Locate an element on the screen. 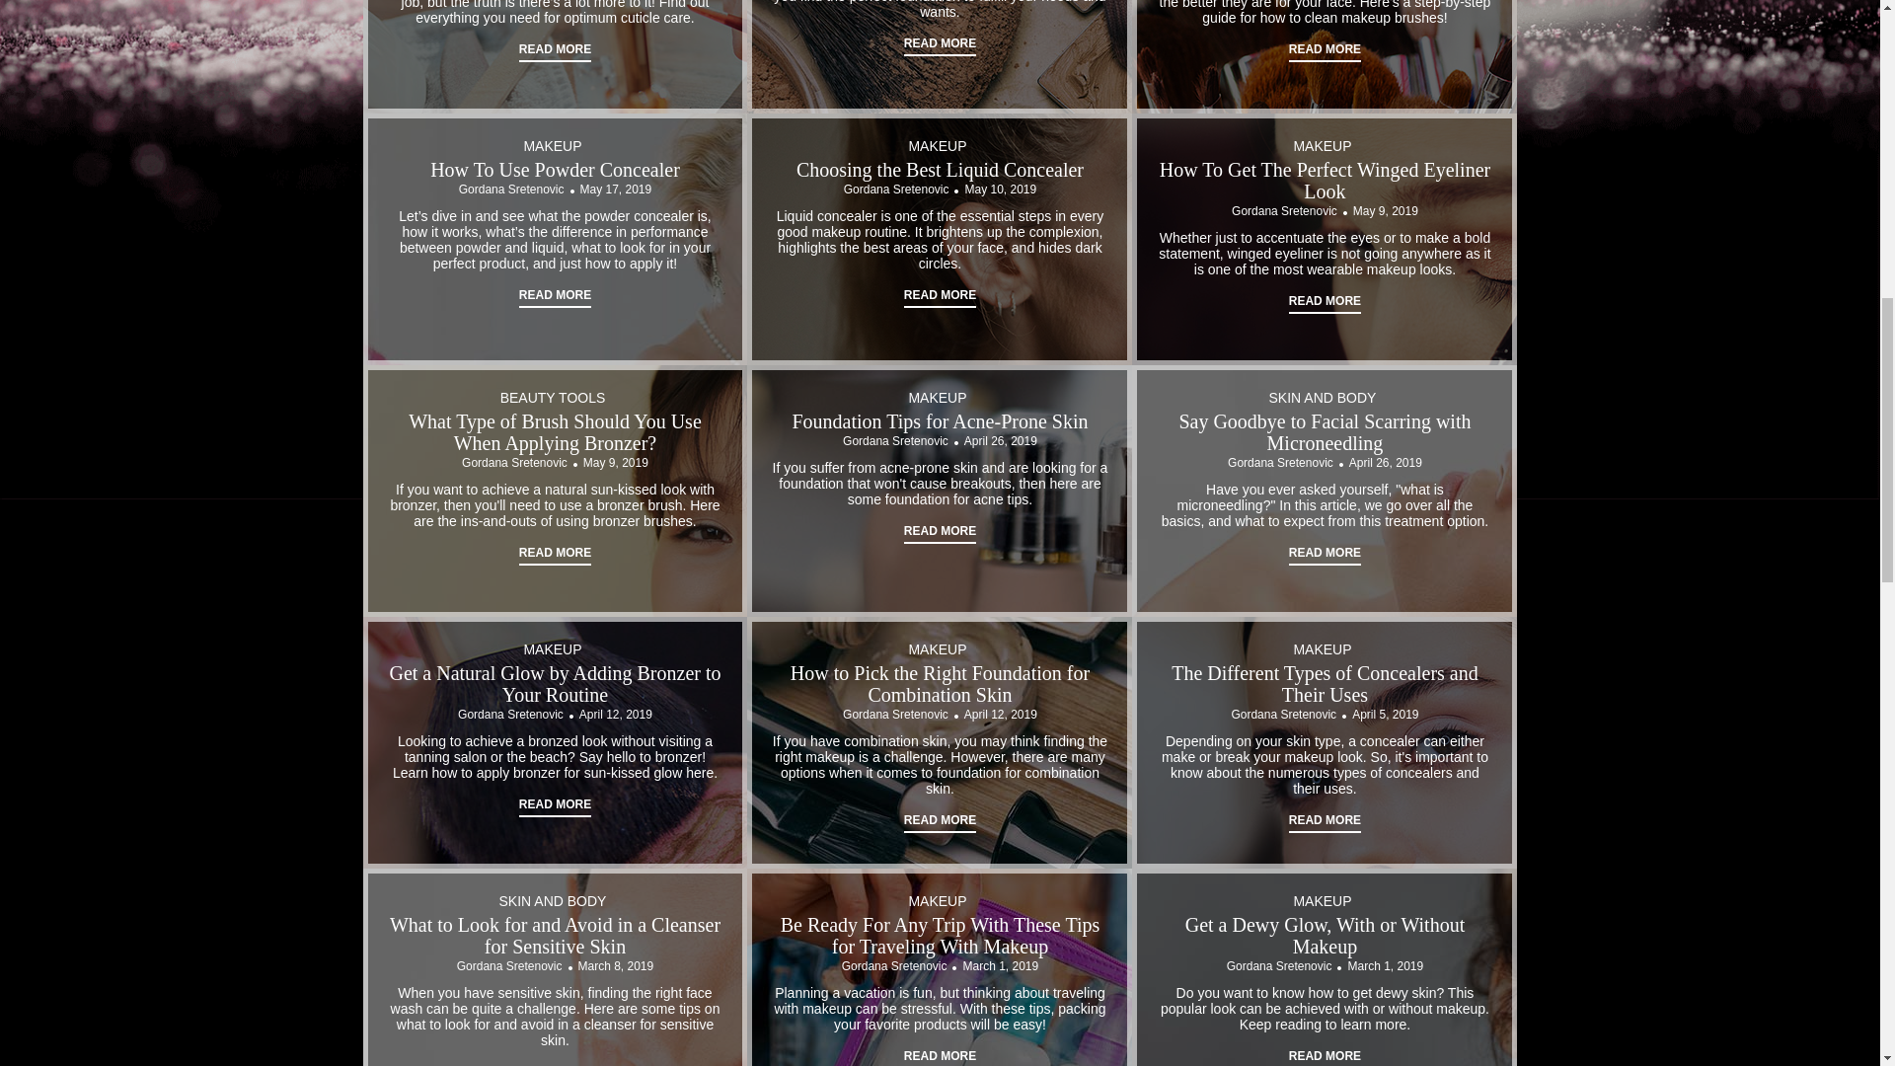 This screenshot has height=1066, width=1895. MAKEUP is located at coordinates (552, 146).